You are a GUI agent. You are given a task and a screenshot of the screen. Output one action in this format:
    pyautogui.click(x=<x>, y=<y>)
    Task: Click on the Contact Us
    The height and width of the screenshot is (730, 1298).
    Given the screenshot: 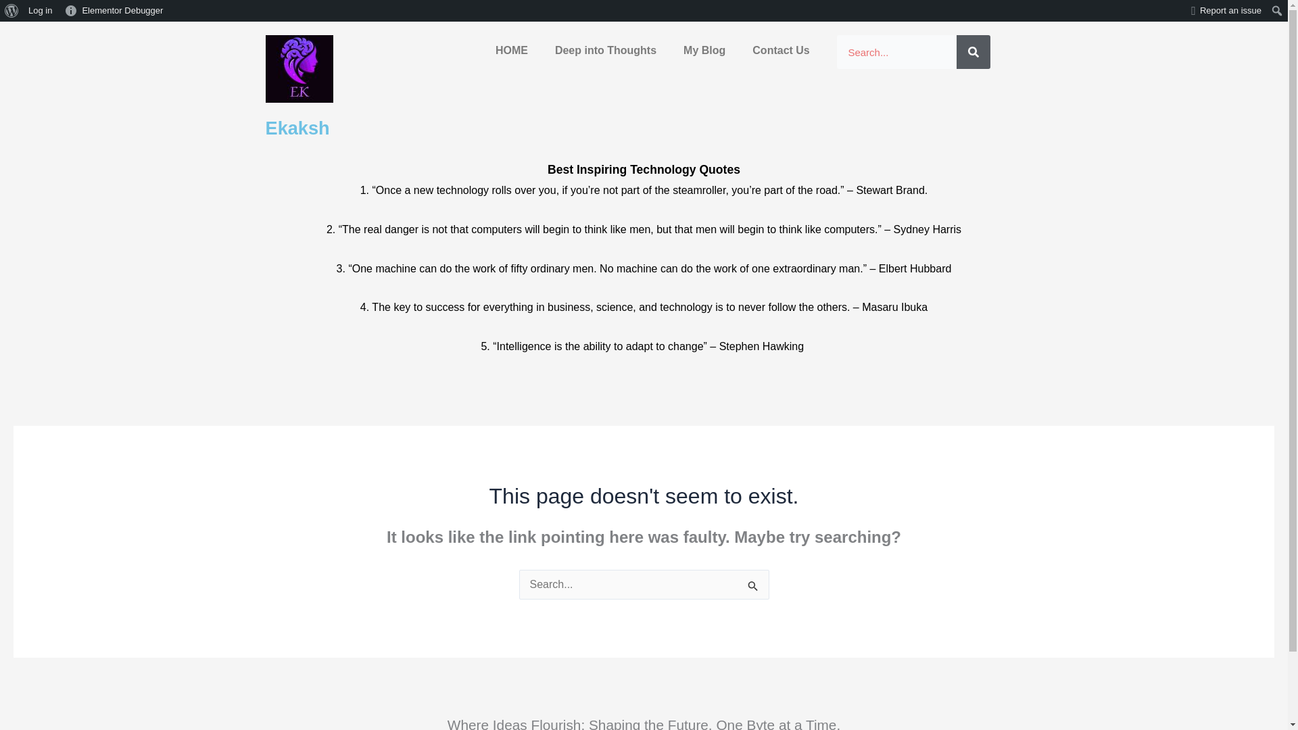 What is the action you would take?
    pyautogui.click(x=780, y=50)
    